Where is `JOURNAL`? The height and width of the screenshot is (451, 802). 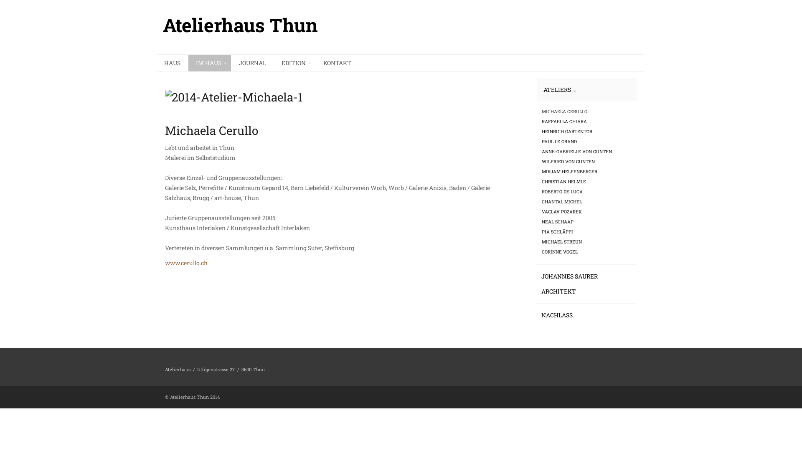
JOURNAL is located at coordinates (252, 63).